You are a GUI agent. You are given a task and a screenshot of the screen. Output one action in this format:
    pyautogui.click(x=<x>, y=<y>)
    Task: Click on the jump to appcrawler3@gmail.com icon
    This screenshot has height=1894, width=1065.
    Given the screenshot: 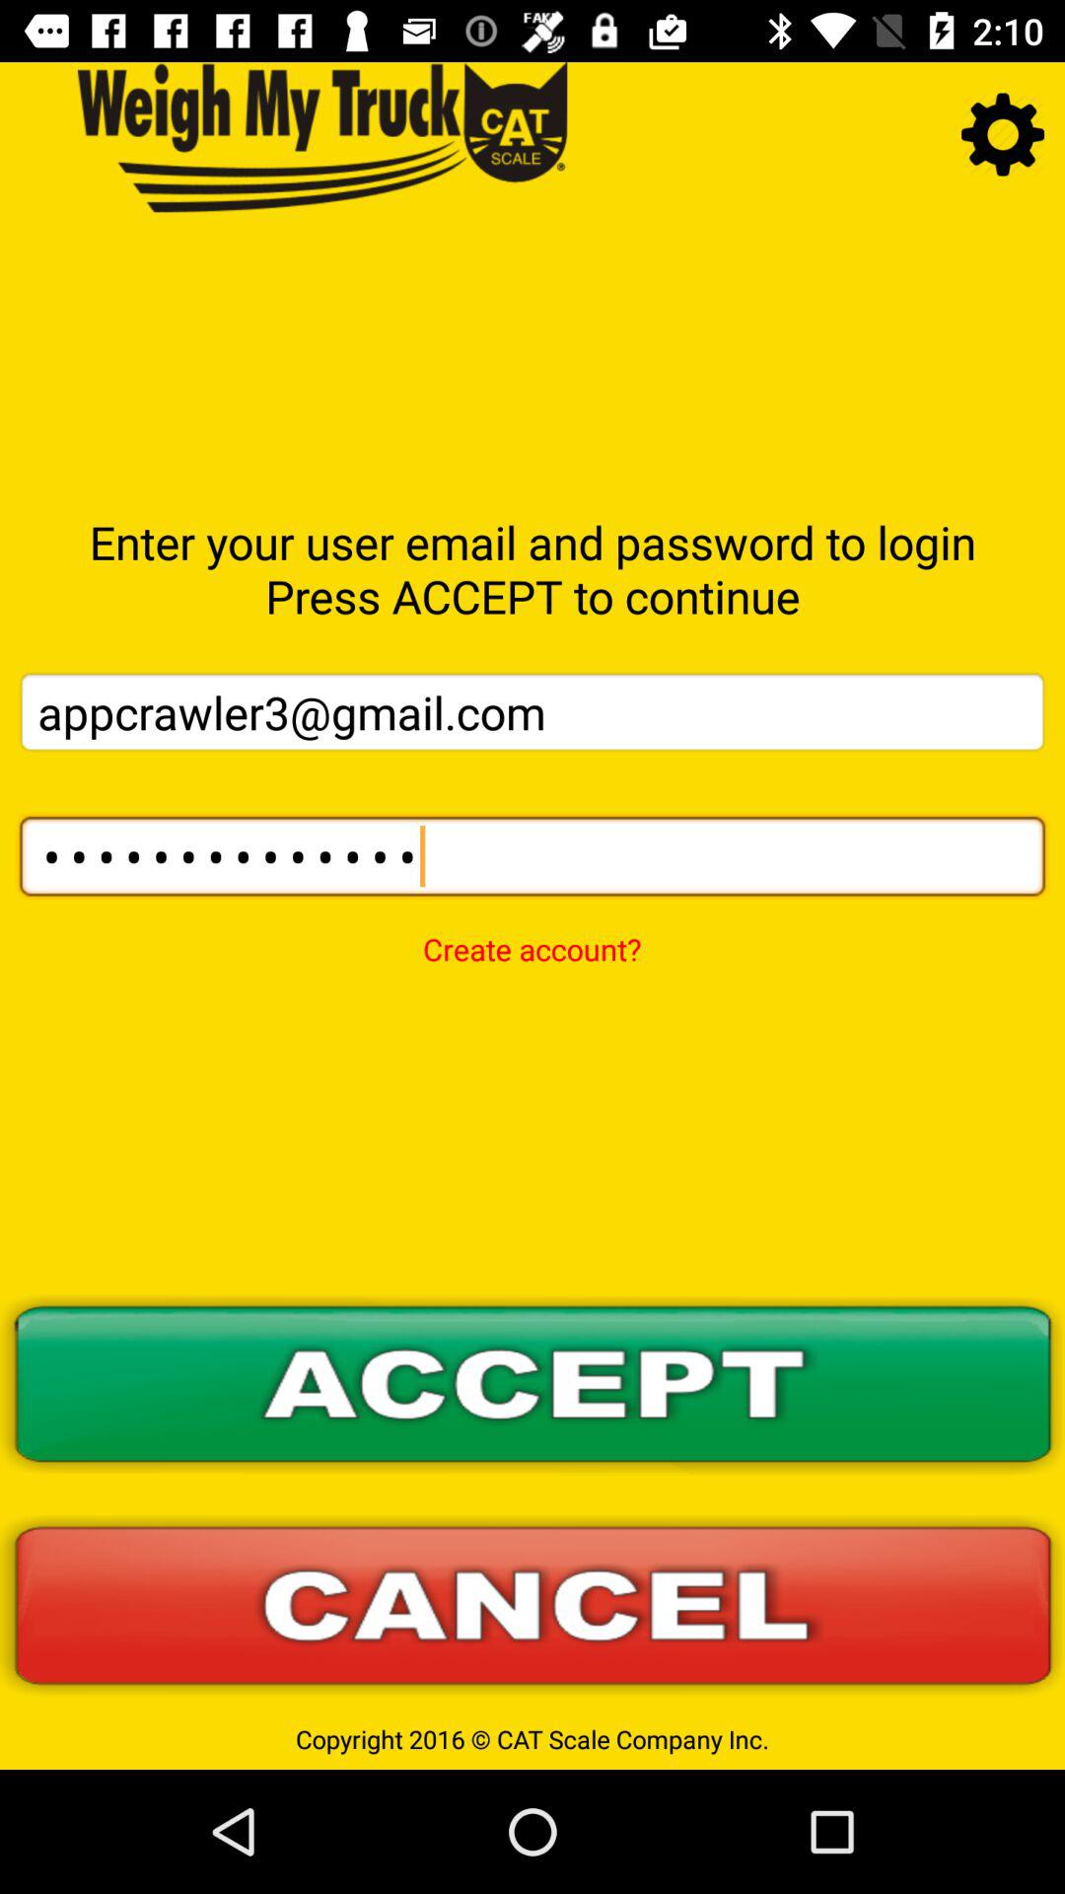 What is the action you would take?
    pyautogui.click(x=532, y=712)
    